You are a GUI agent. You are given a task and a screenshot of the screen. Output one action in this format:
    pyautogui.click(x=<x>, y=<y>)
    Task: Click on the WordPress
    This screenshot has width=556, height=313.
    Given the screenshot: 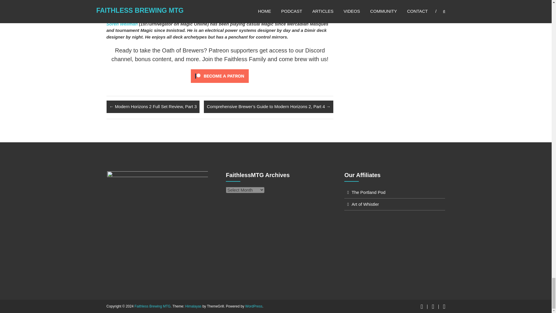 What is the action you would take?
    pyautogui.click(x=254, y=306)
    